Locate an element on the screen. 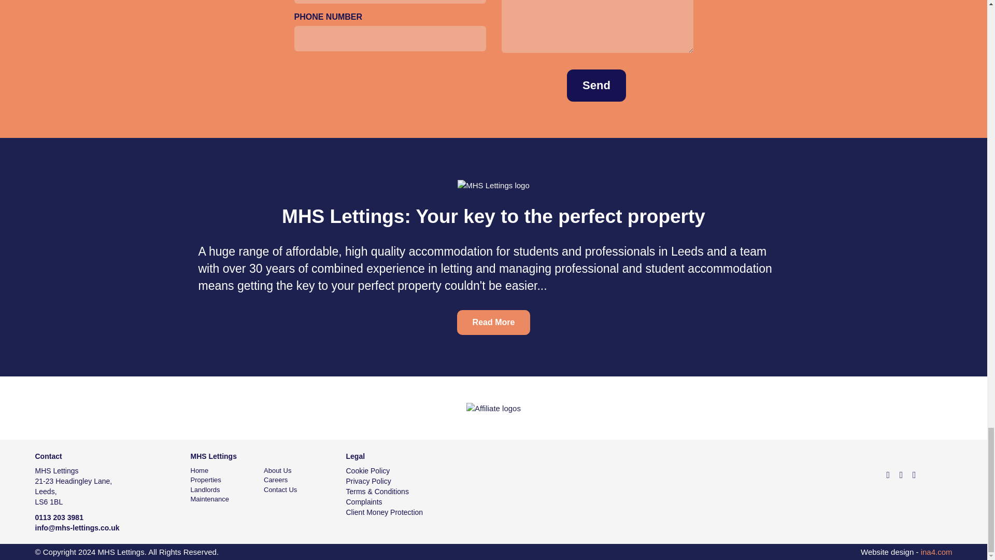 Image resolution: width=995 pixels, height=560 pixels. Send is located at coordinates (596, 85).